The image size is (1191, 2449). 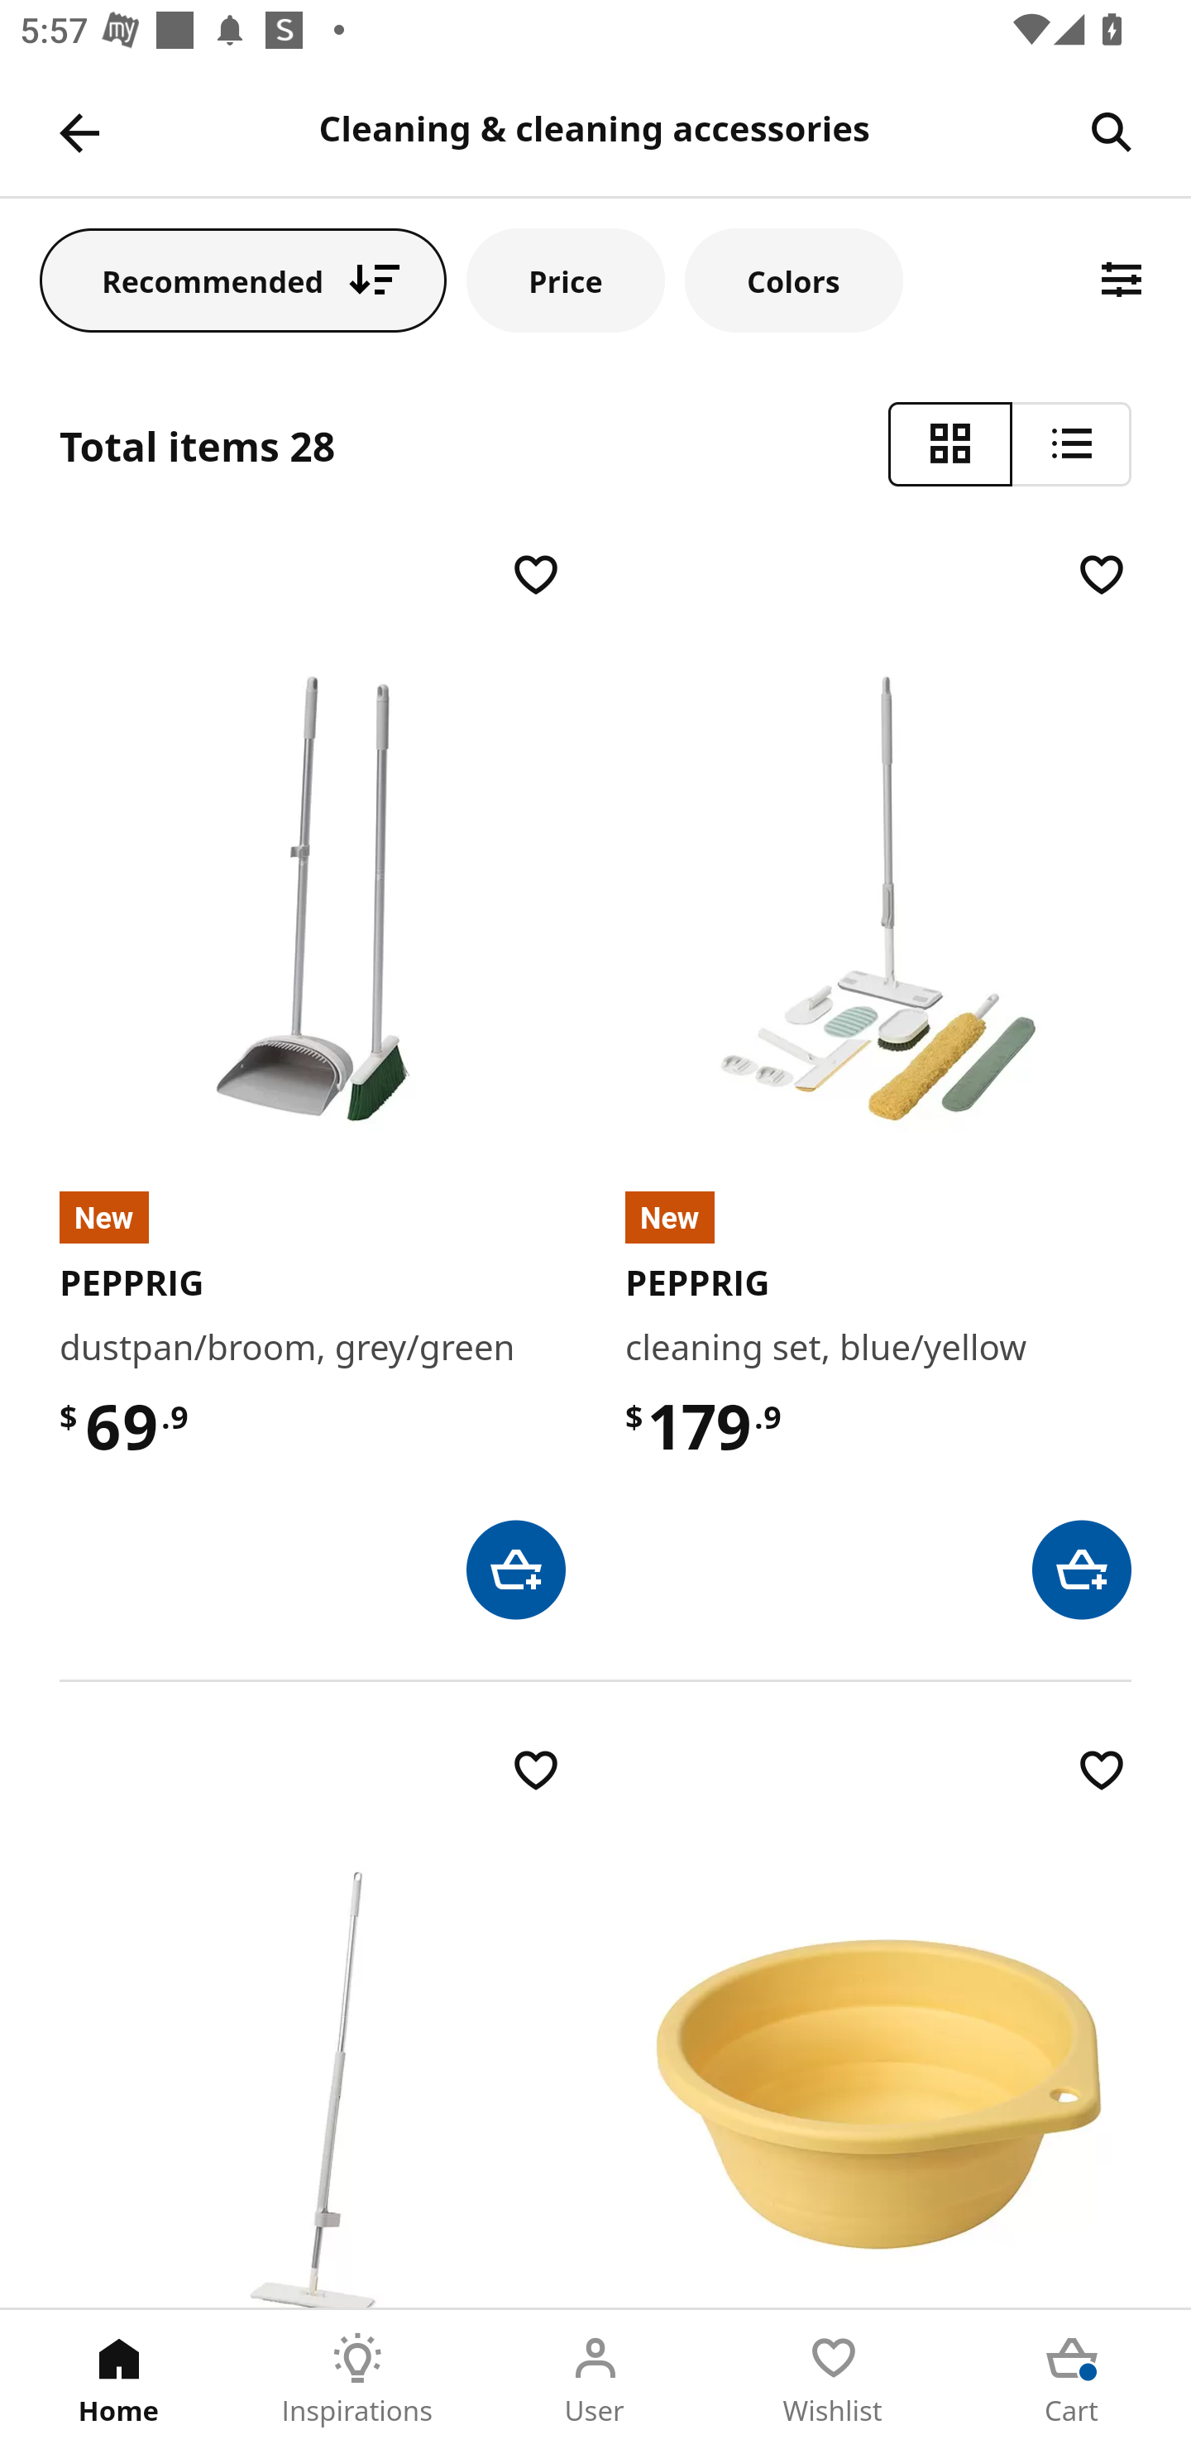 I want to click on Cart
Tab 5 of 5, so click(x=1072, y=2380).